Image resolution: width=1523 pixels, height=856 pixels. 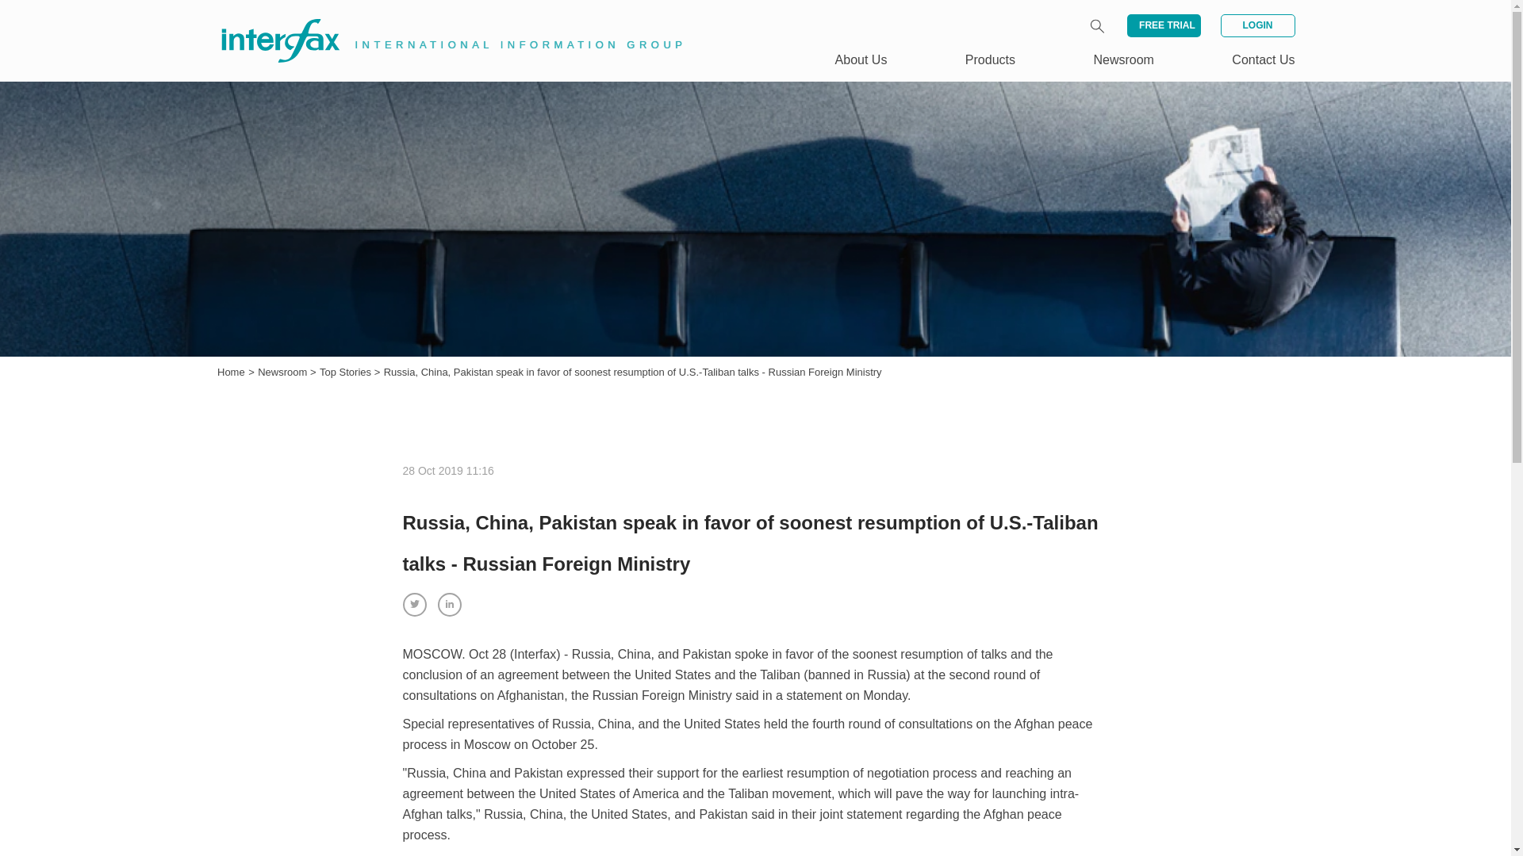 What do you see at coordinates (441, 22) in the screenshot?
I see `INTERNATIONAL INFORMATION GROUP` at bounding box center [441, 22].